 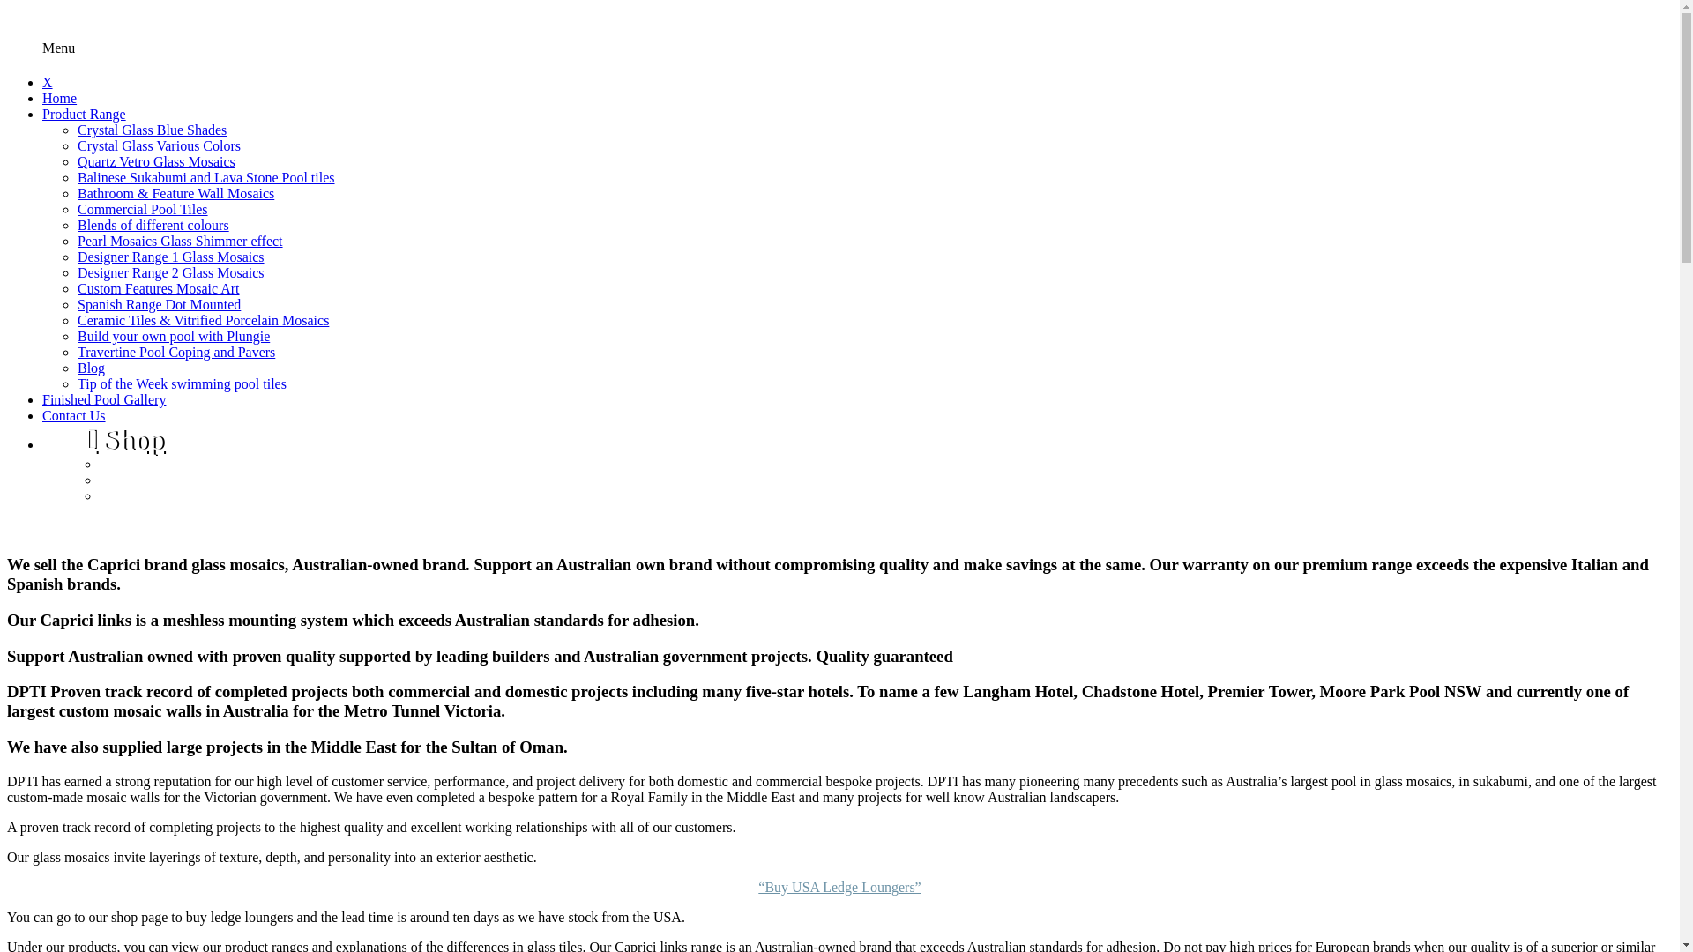 What do you see at coordinates (174, 337) in the screenshot?
I see `Build your own pool with Plungie` at bounding box center [174, 337].